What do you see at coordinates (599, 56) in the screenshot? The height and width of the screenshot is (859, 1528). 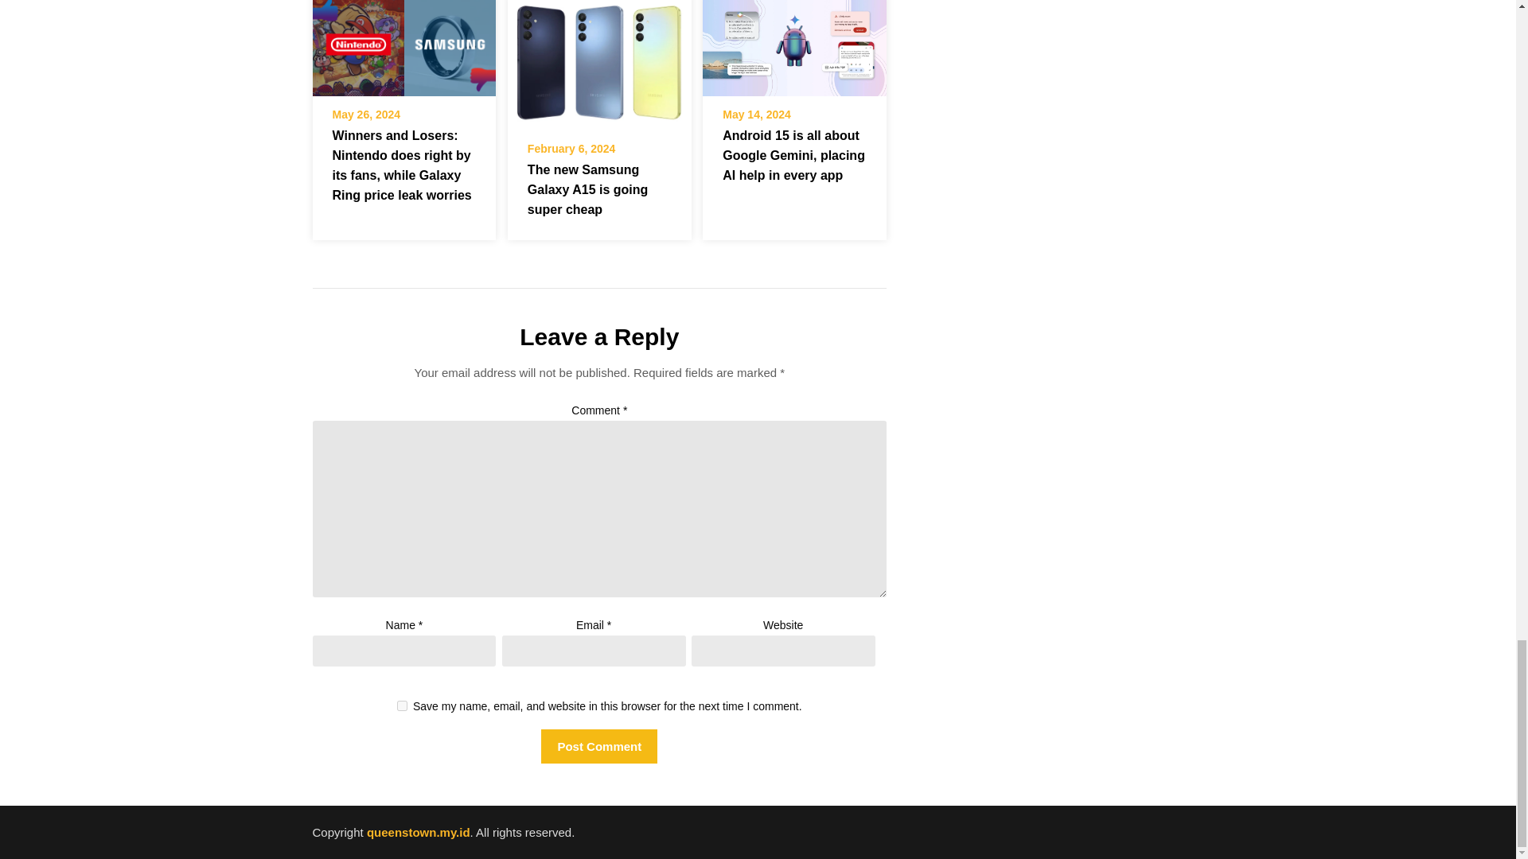 I see `The new Samsung Galaxy A15 is going super cheap` at bounding box center [599, 56].